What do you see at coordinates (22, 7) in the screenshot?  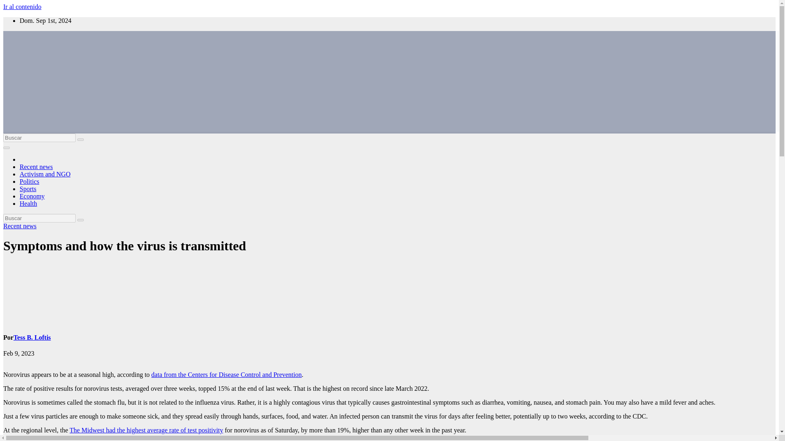 I see `Ir al contenido` at bounding box center [22, 7].